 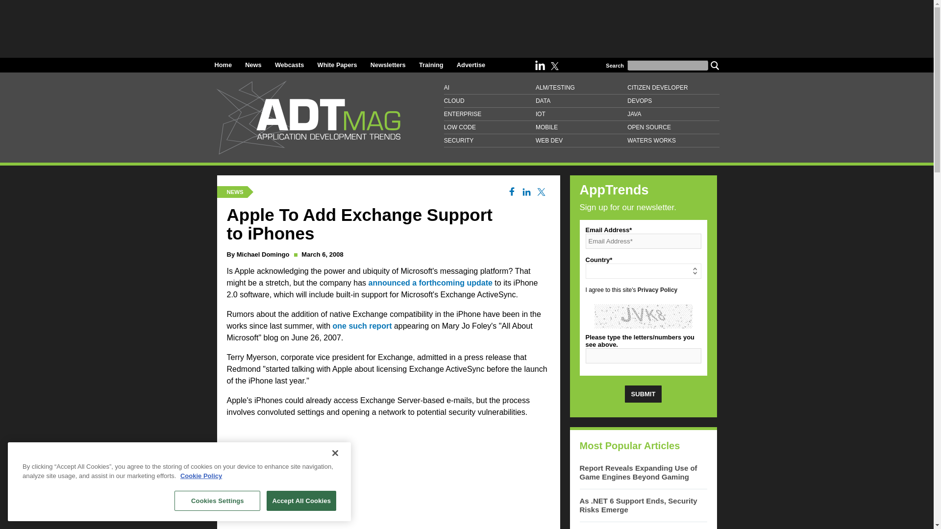 What do you see at coordinates (490, 88) in the screenshot?
I see `AI` at bounding box center [490, 88].